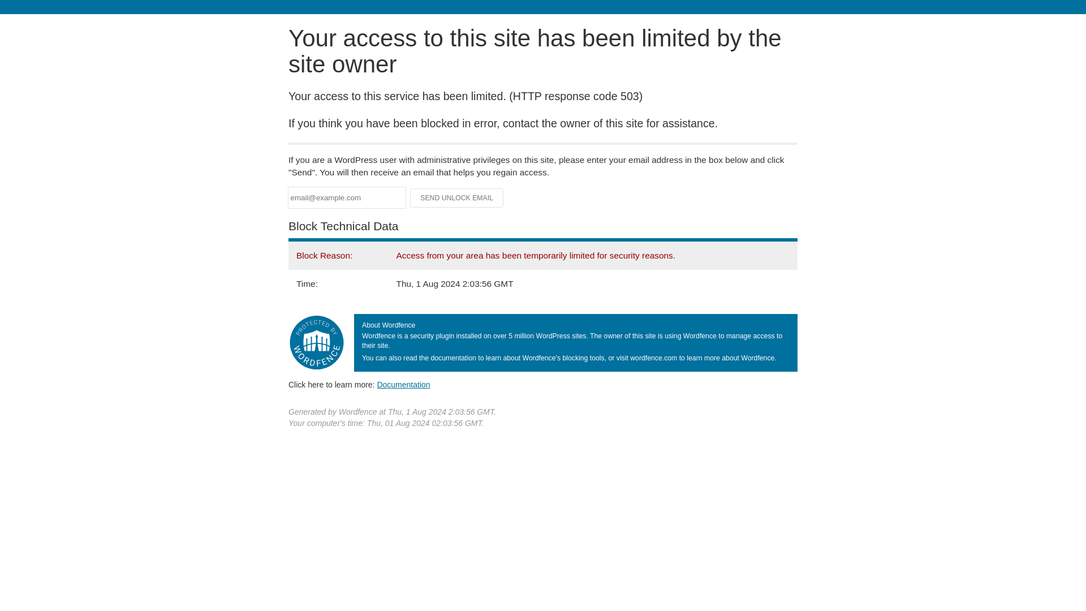 This screenshot has width=1086, height=611. What do you see at coordinates (403, 384) in the screenshot?
I see `Documentation` at bounding box center [403, 384].